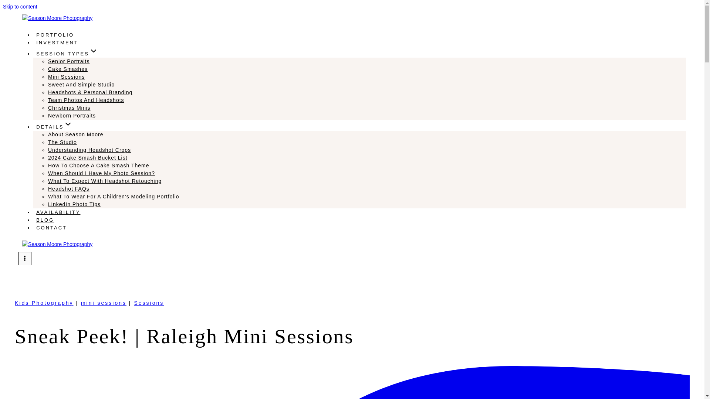 This screenshot has width=710, height=399. What do you see at coordinates (98, 165) in the screenshot?
I see `How To Choose A Cake Smash Theme` at bounding box center [98, 165].